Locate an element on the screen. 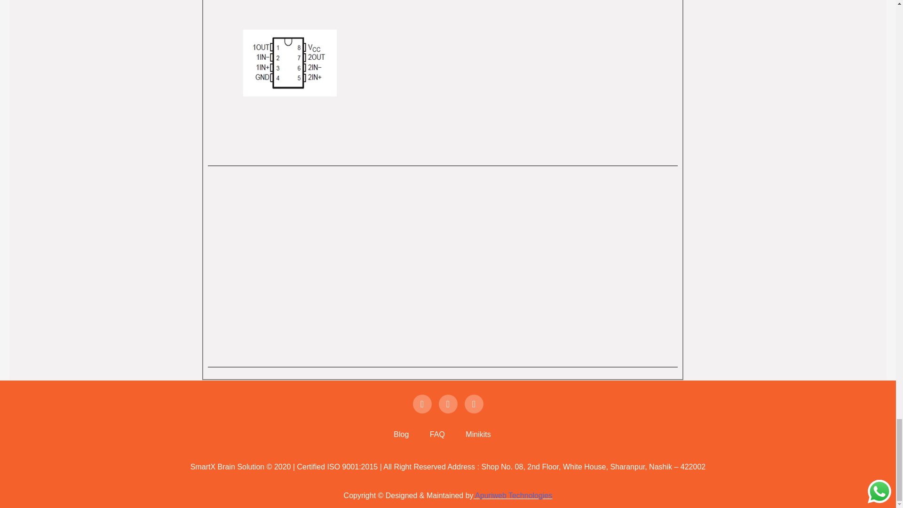  Minikits is located at coordinates (478, 434).